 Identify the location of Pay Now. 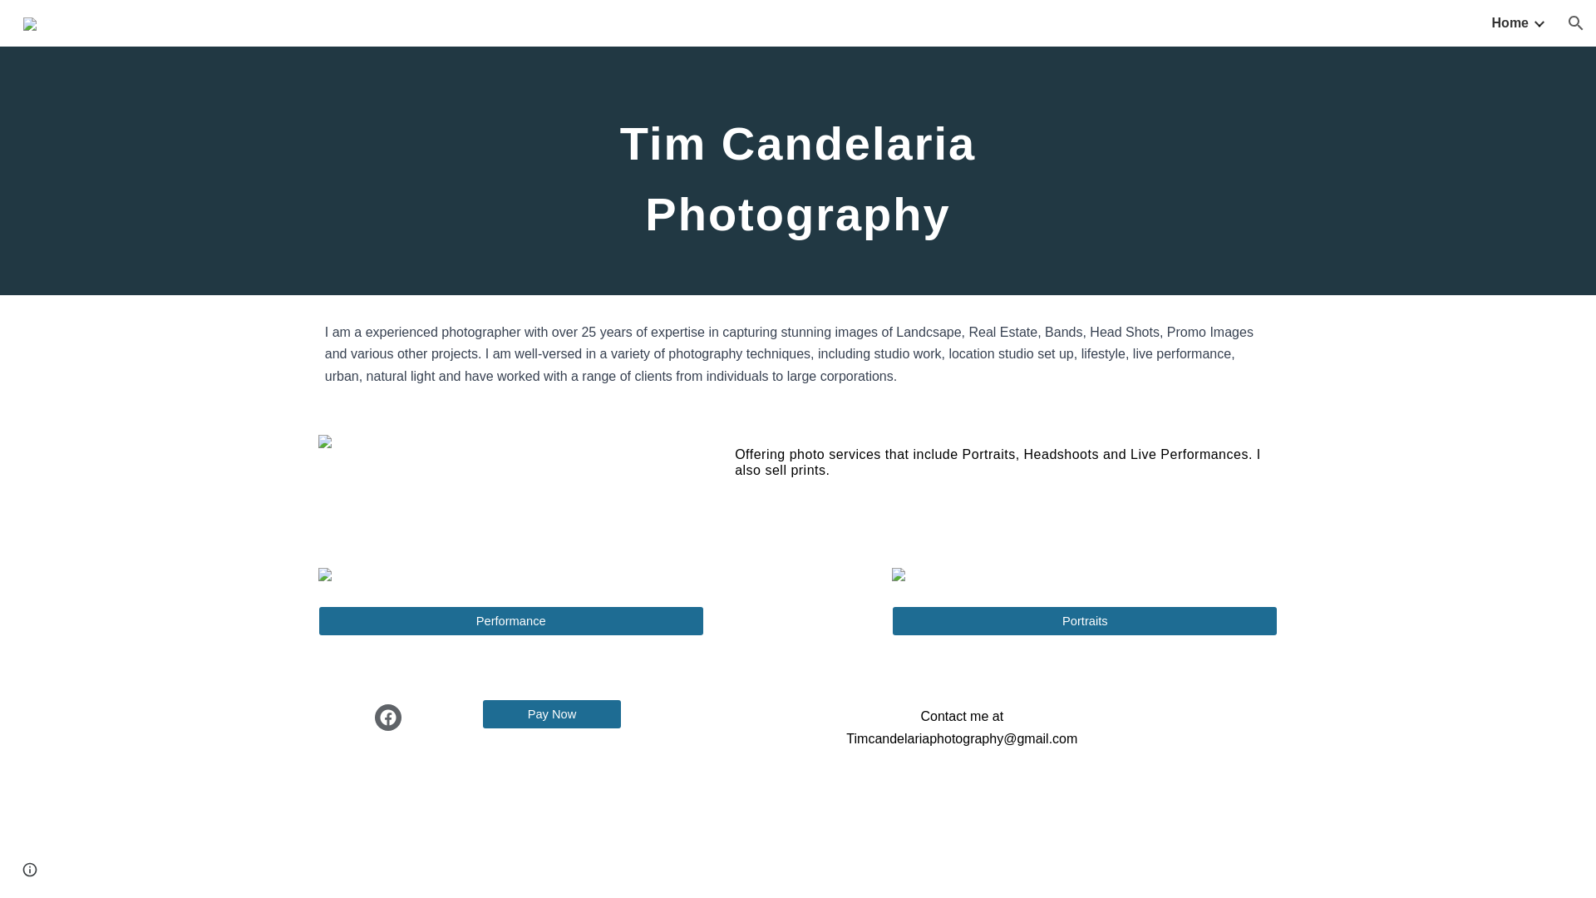
(552, 713).